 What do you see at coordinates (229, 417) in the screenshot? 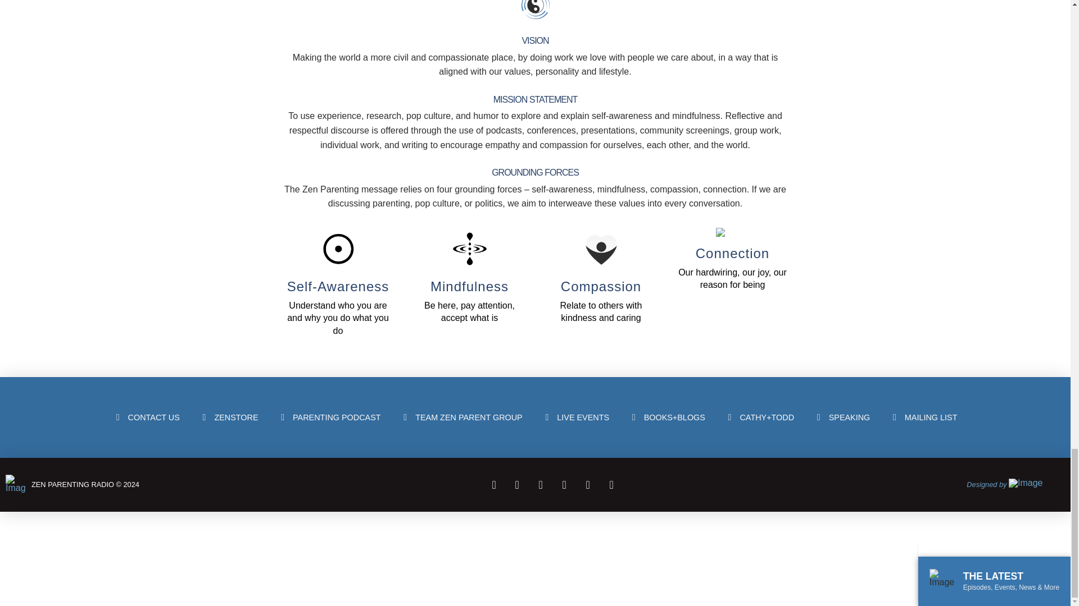
I see `ZENSTORE` at bounding box center [229, 417].